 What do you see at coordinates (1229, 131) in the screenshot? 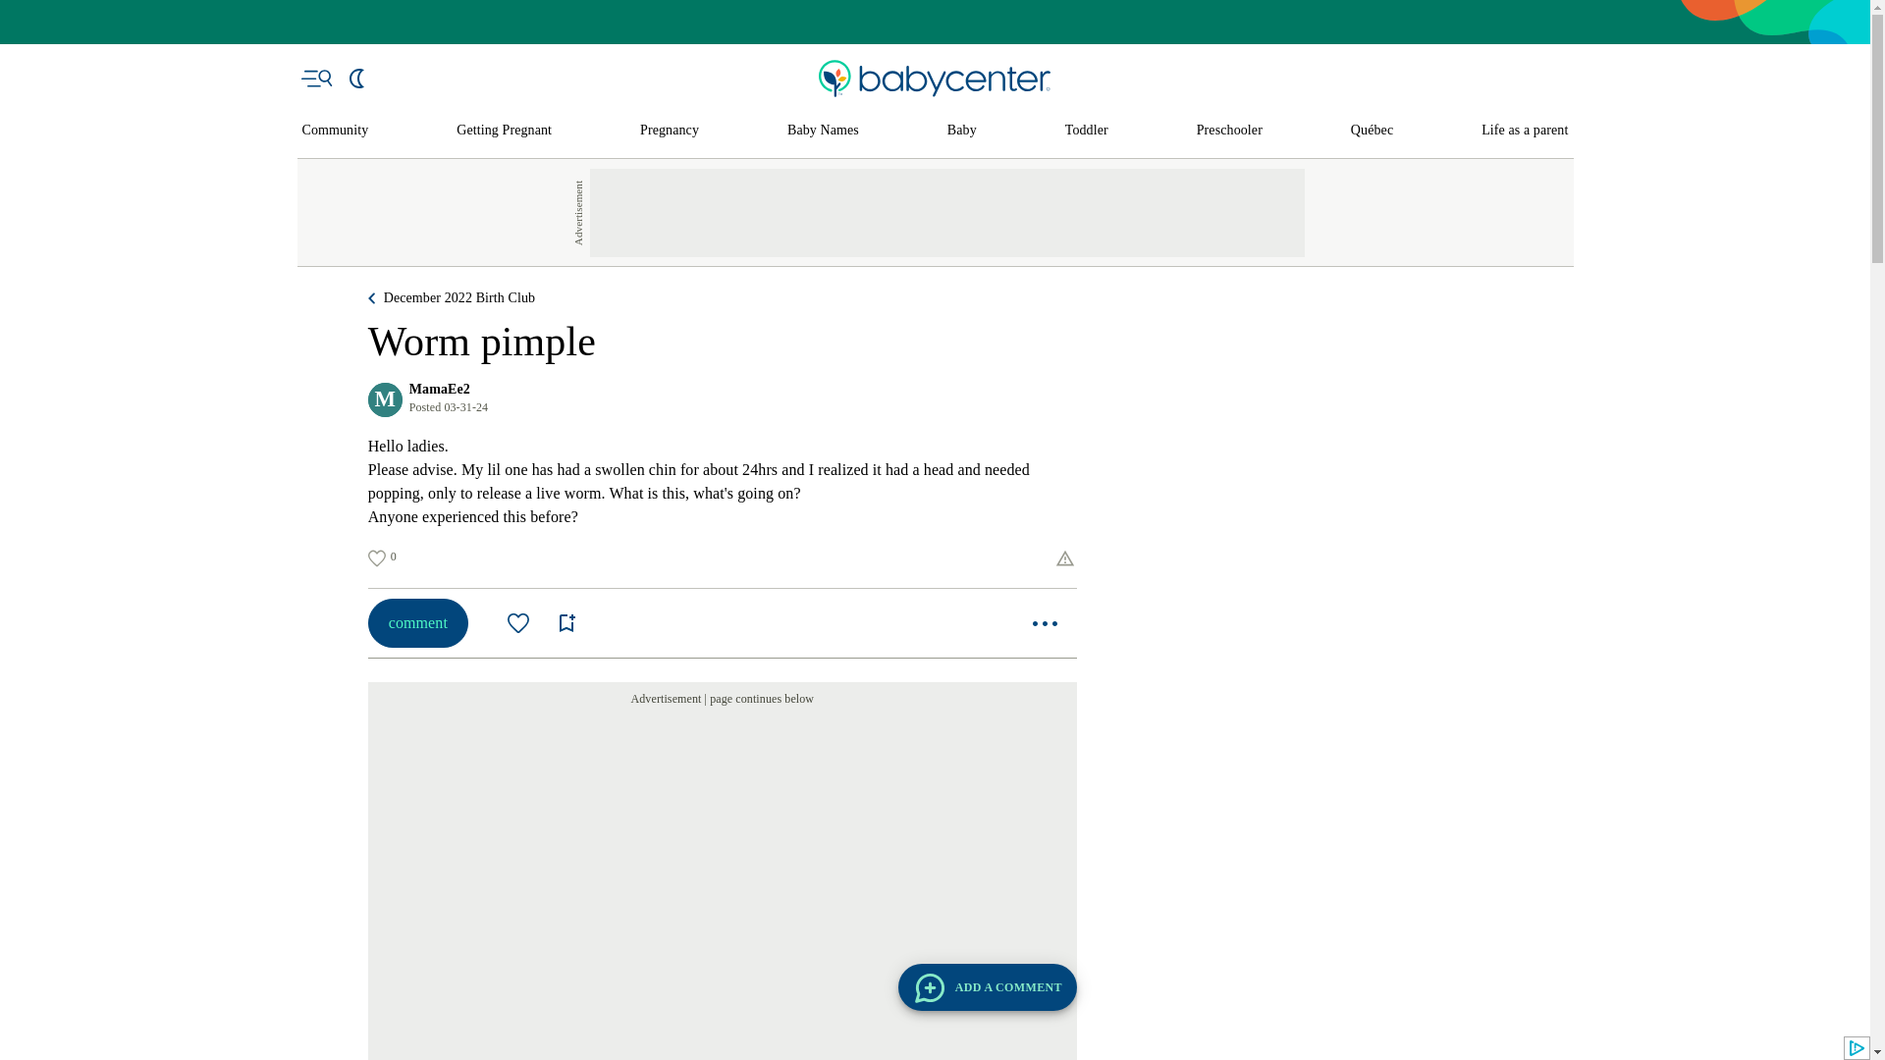
I see `Preschooler` at bounding box center [1229, 131].